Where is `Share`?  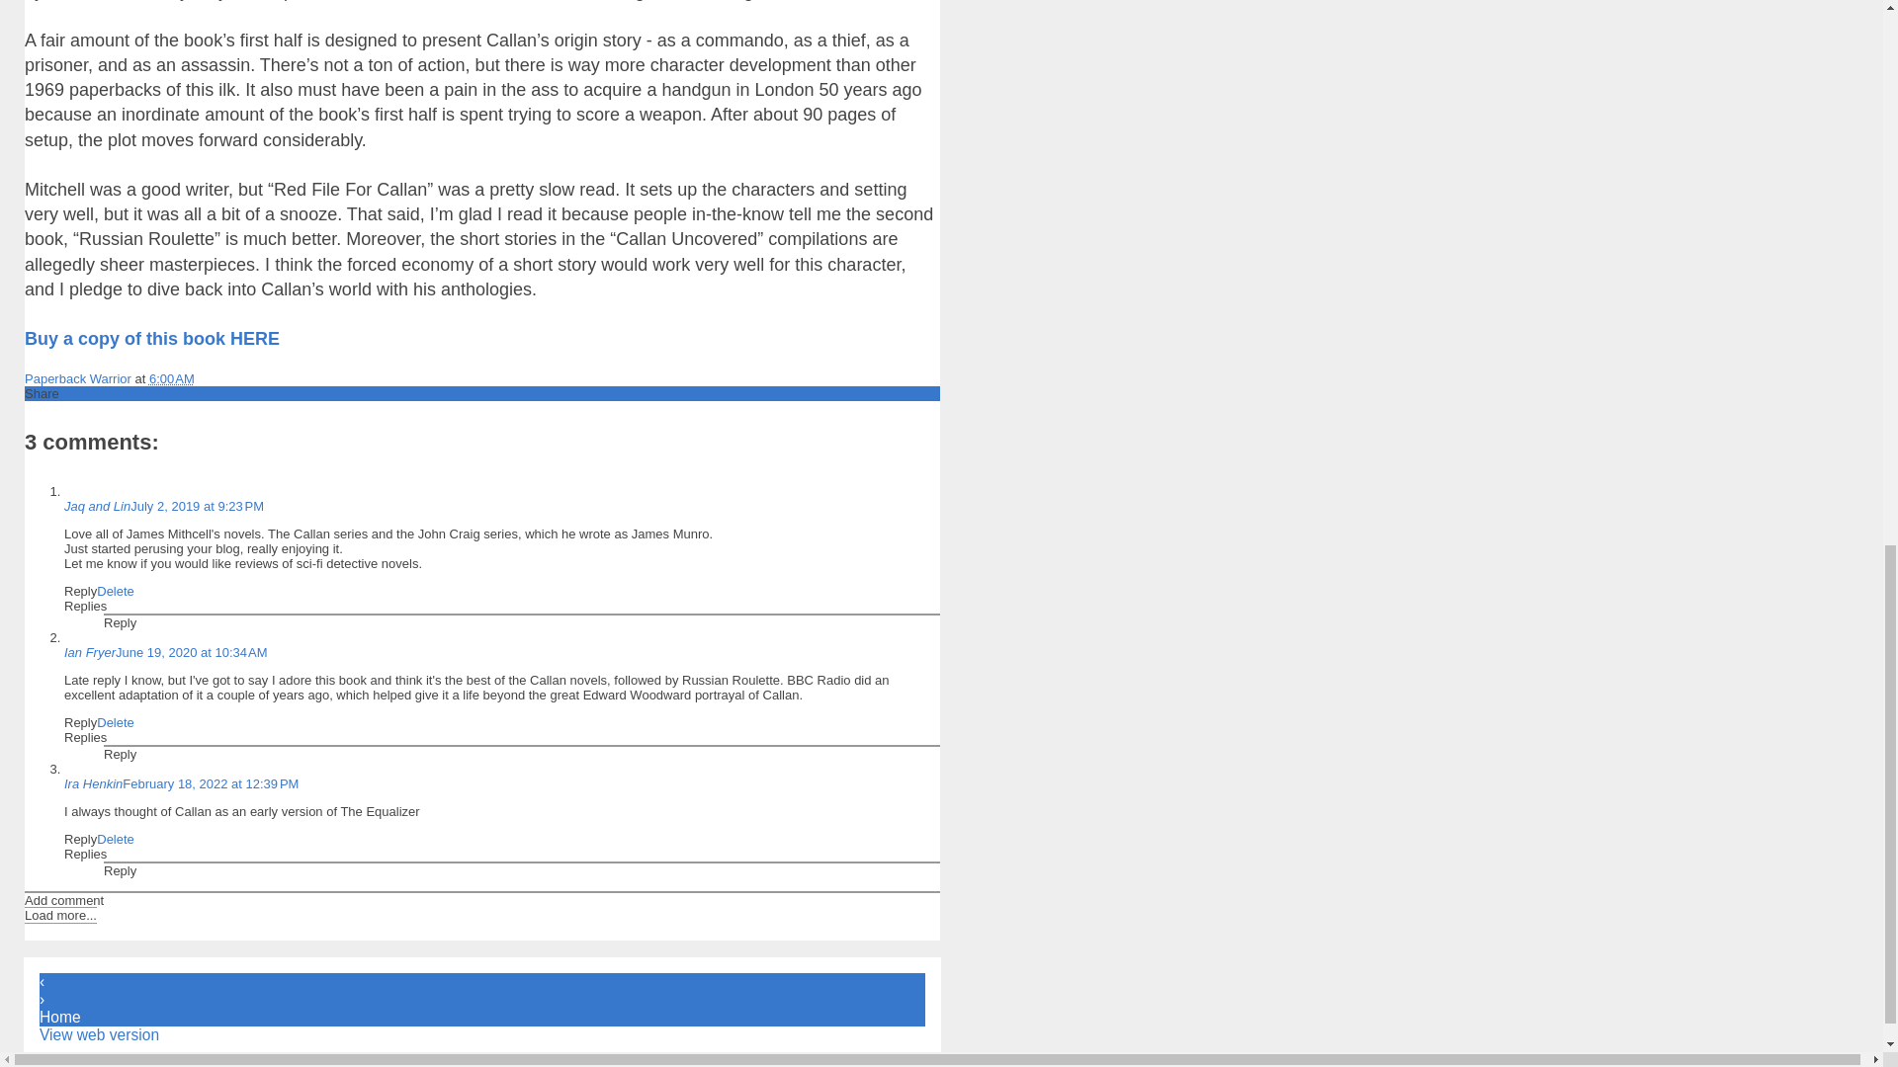 Share is located at coordinates (42, 393).